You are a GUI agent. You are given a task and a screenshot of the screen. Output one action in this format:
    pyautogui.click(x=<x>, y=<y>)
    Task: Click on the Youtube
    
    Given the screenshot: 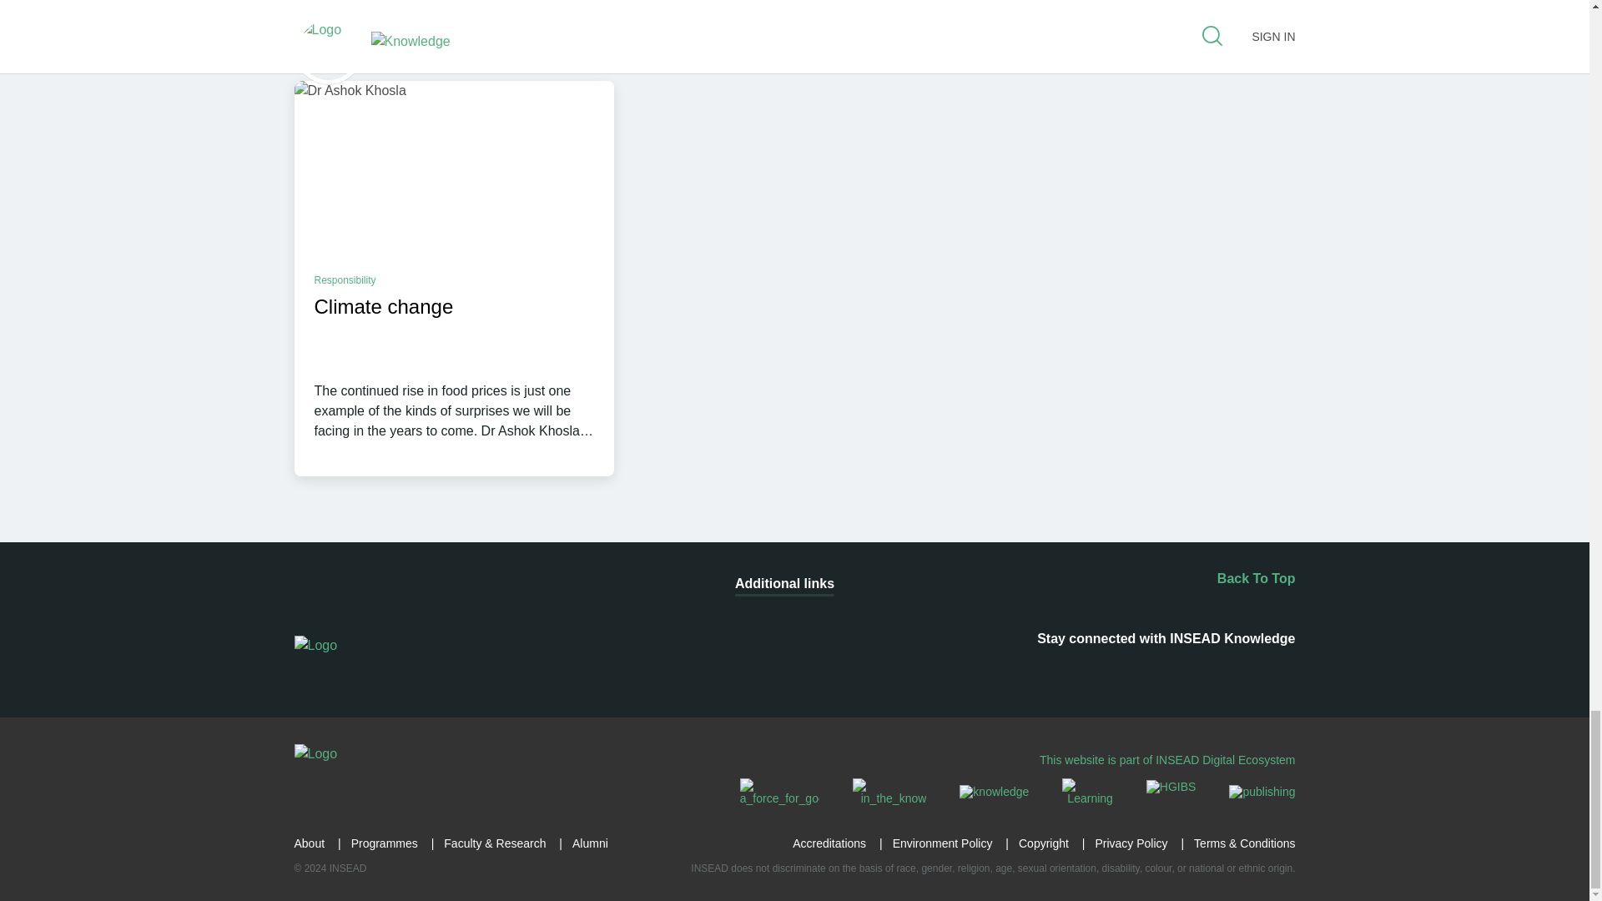 What is the action you would take?
    pyautogui.click(x=1178, y=671)
    